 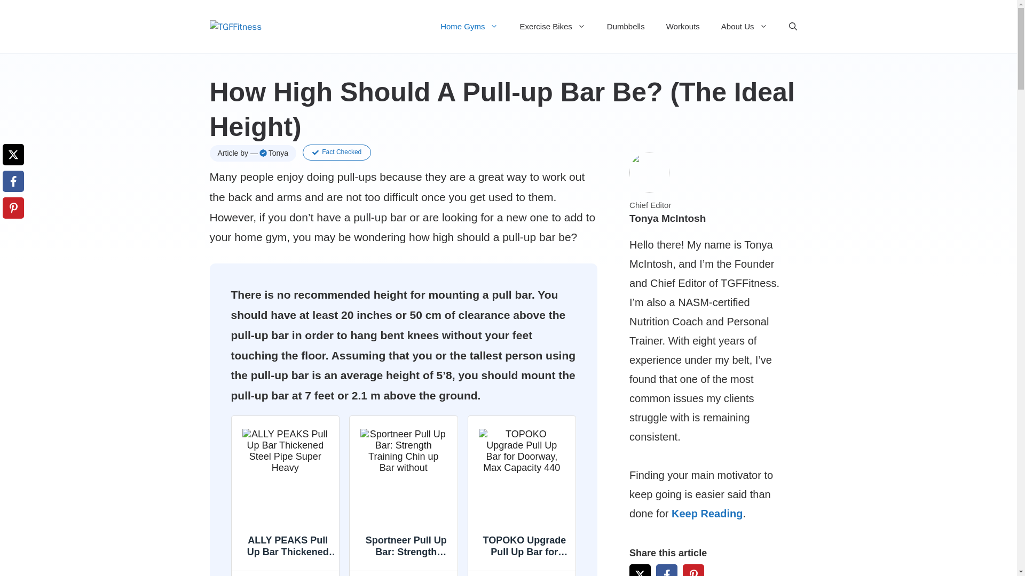 What do you see at coordinates (469, 27) in the screenshot?
I see `Home Gyms` at bounding box center [469, 27].